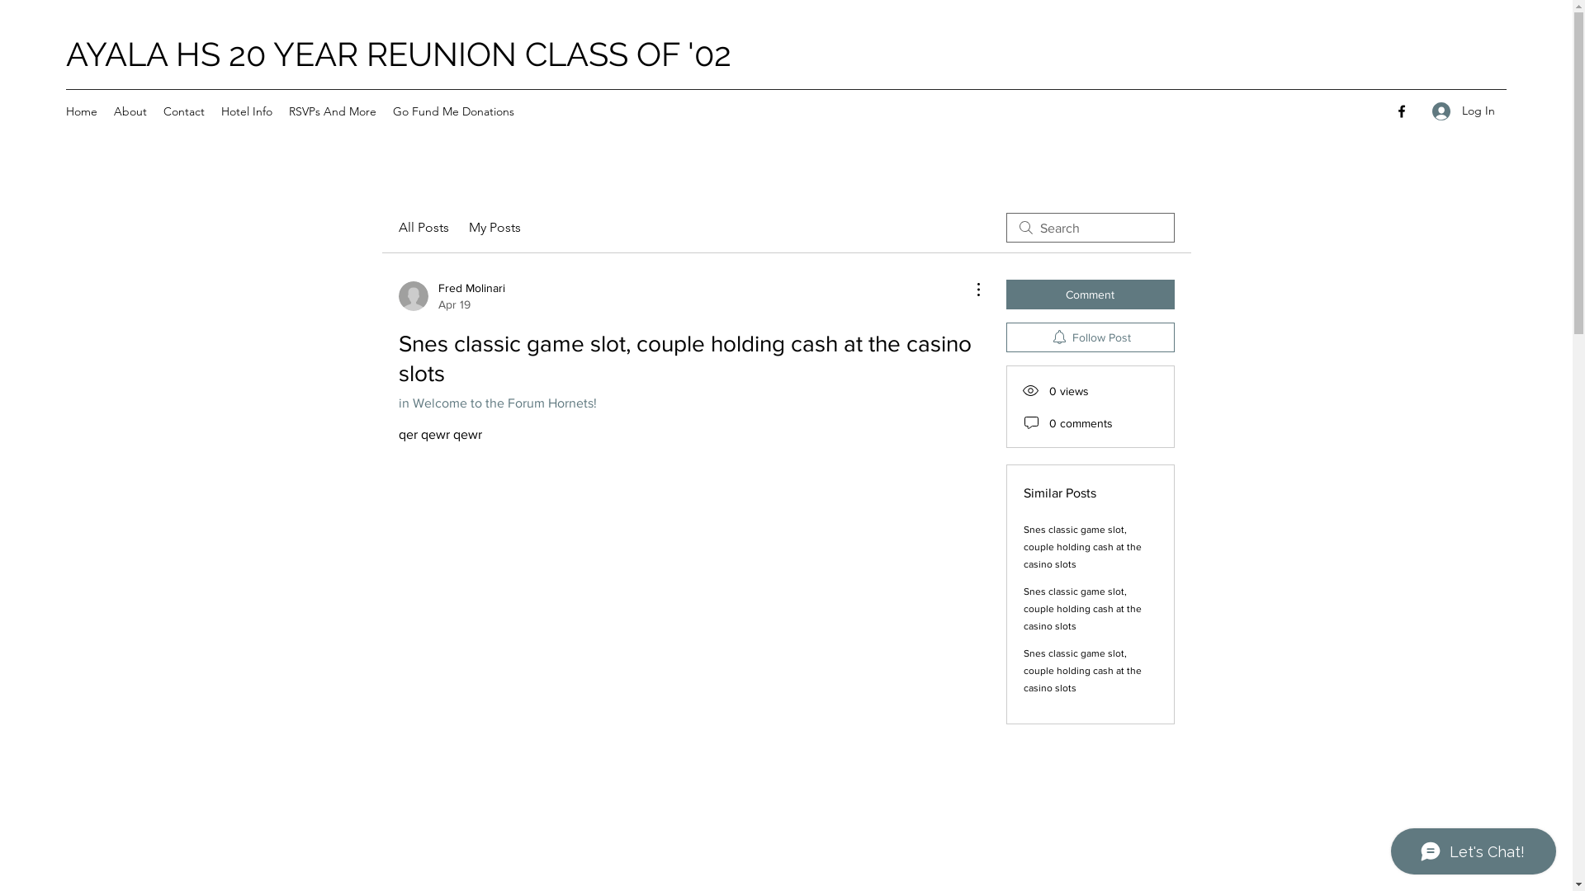  What do you see at coordinates (184, 111) in the screenshot?
I see `Contact` at bounding box center [184, 111].